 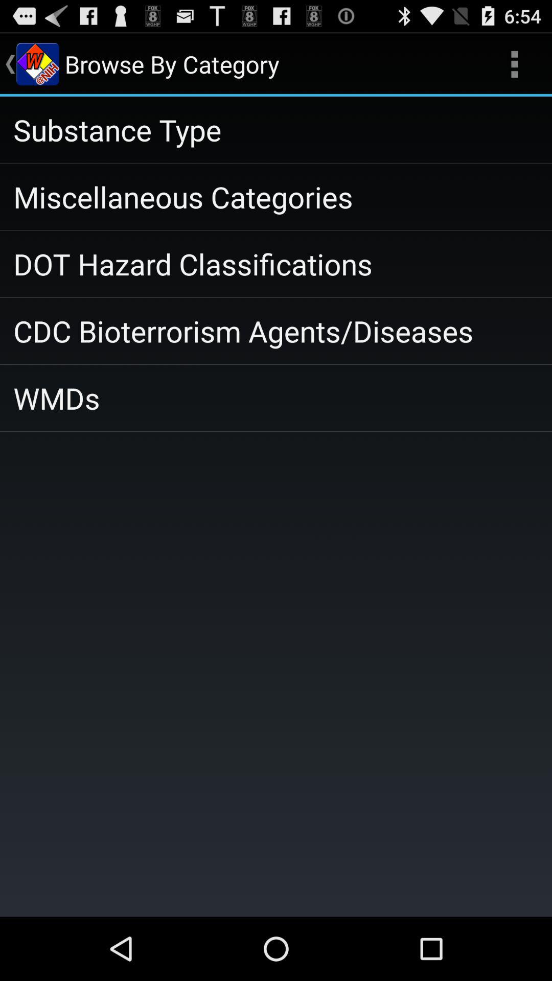 What do you see at coordinates (276, 264) in the screenshot?
I see `open item above cdc bioterrorism agents icon` at bounding box center [276, 264].